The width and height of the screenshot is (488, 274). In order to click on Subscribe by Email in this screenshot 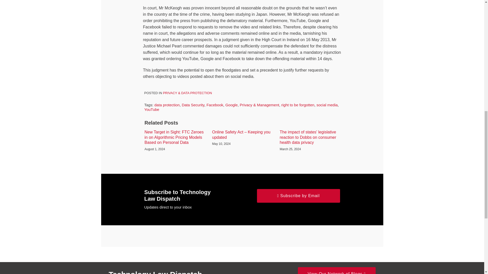, I will do `click(298, 196)`.